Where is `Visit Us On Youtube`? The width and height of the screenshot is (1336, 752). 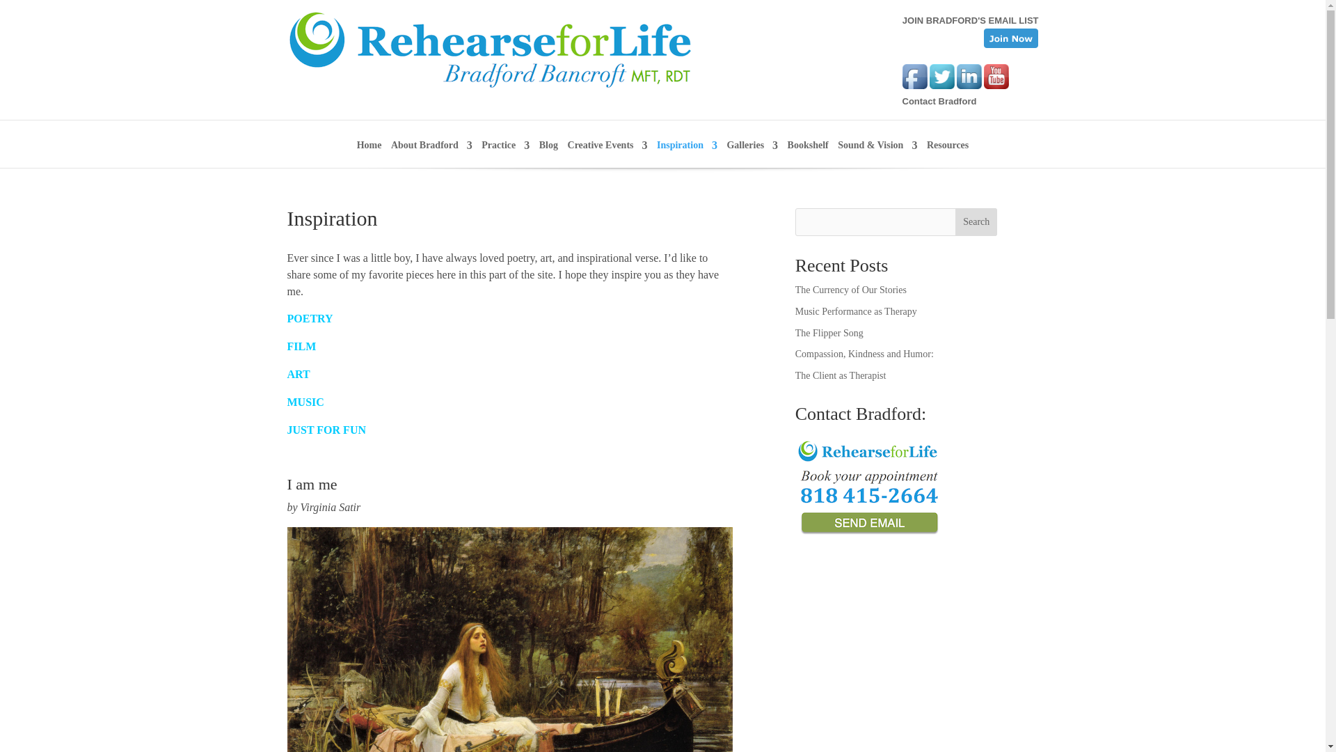 Visit Us On Youtube is located at coordinates (996, 86).